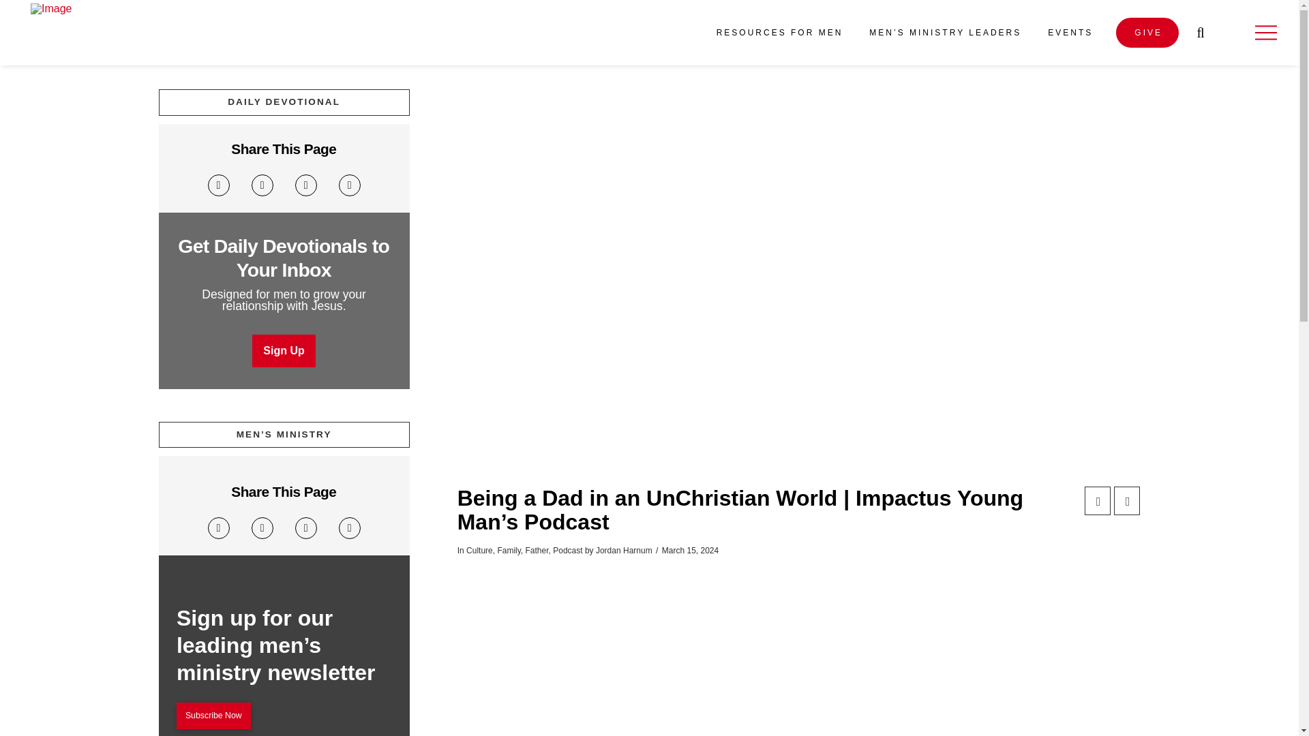 This screenshot has height=736, width=1309. What do you see at coordinates (567, 551) in the screenshot?
I see `Podcast` at bounding box center [567, 551].